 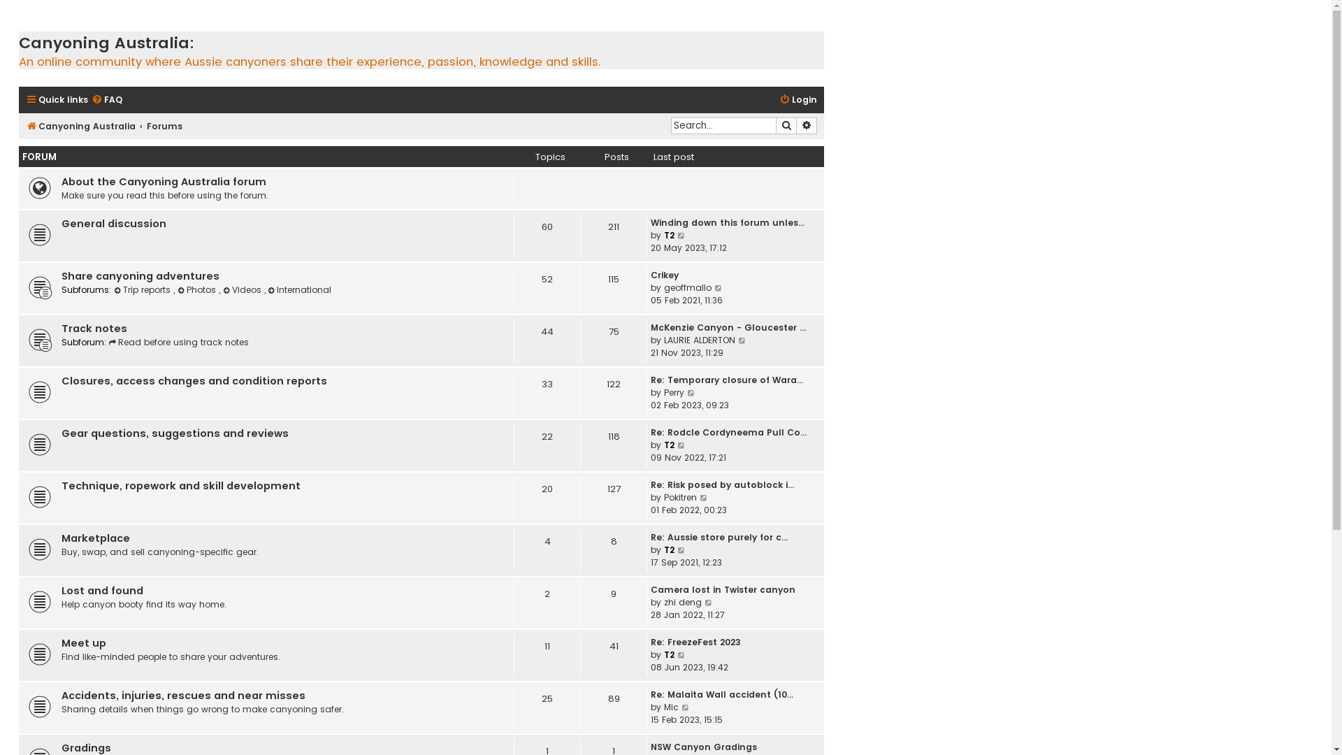 I want to click on Meet up, so click(x=84, y=645).